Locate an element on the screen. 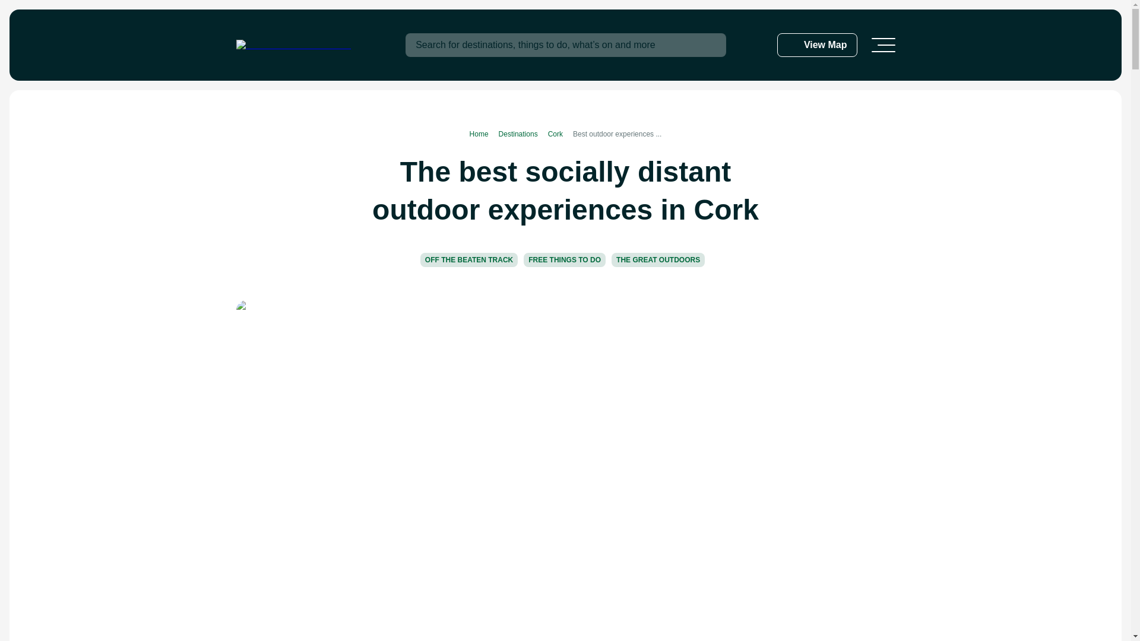 This screenshot has height=641, width=1140. OFF THE BEATEN TRACK is located at coordinates (469, 260).